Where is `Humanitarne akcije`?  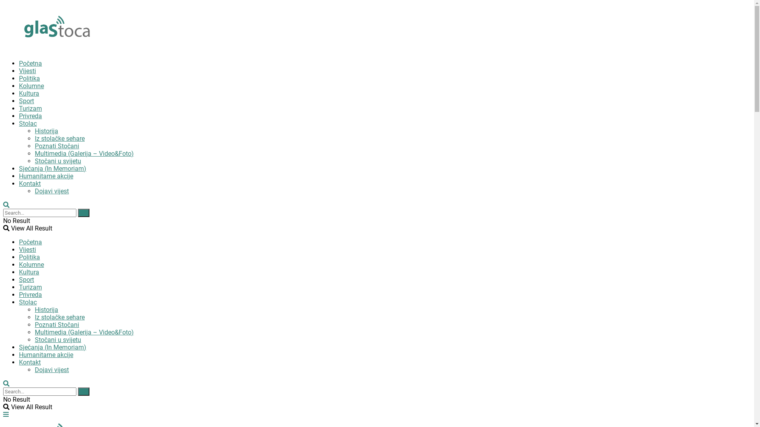 Humanitarne akcije is located at coordinates (46, 355).